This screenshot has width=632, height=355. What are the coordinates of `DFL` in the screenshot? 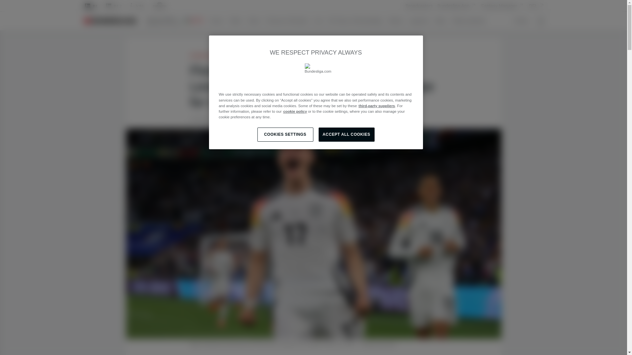 It's located at (537, 6).